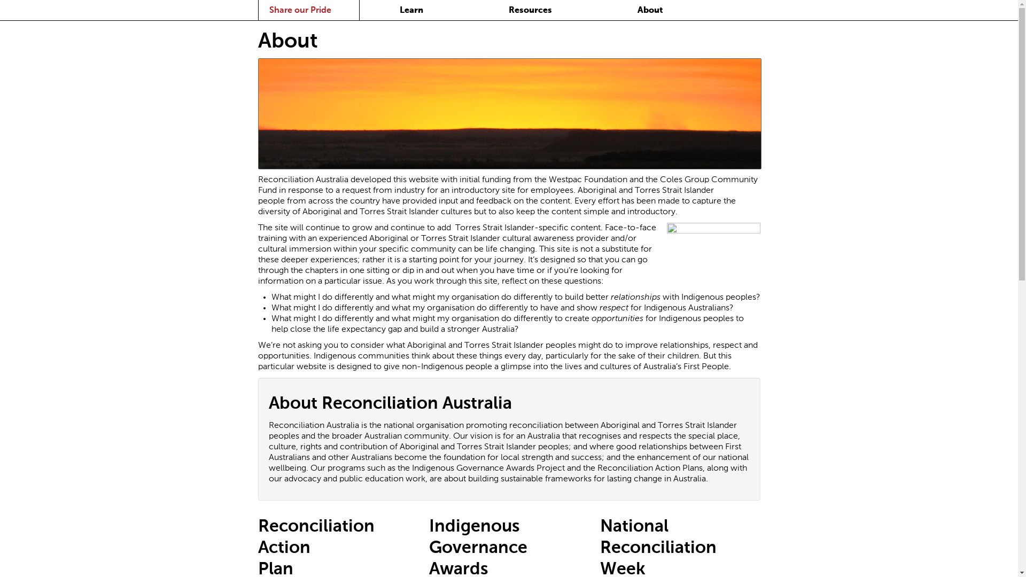 This screenshot has height=577, width=1026. What do you see at coordinates (650, 11) in the screenshot?
I see `About` at bounding box center [650, 11].